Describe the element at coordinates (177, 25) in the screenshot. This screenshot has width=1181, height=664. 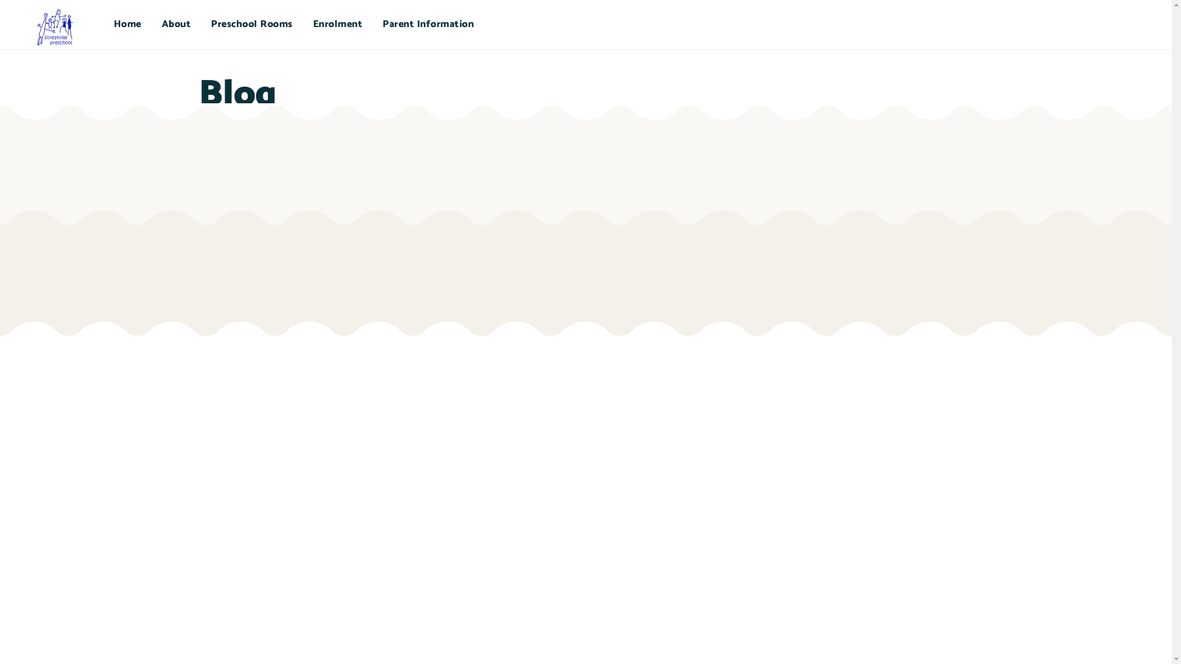
I see `About` at that location.